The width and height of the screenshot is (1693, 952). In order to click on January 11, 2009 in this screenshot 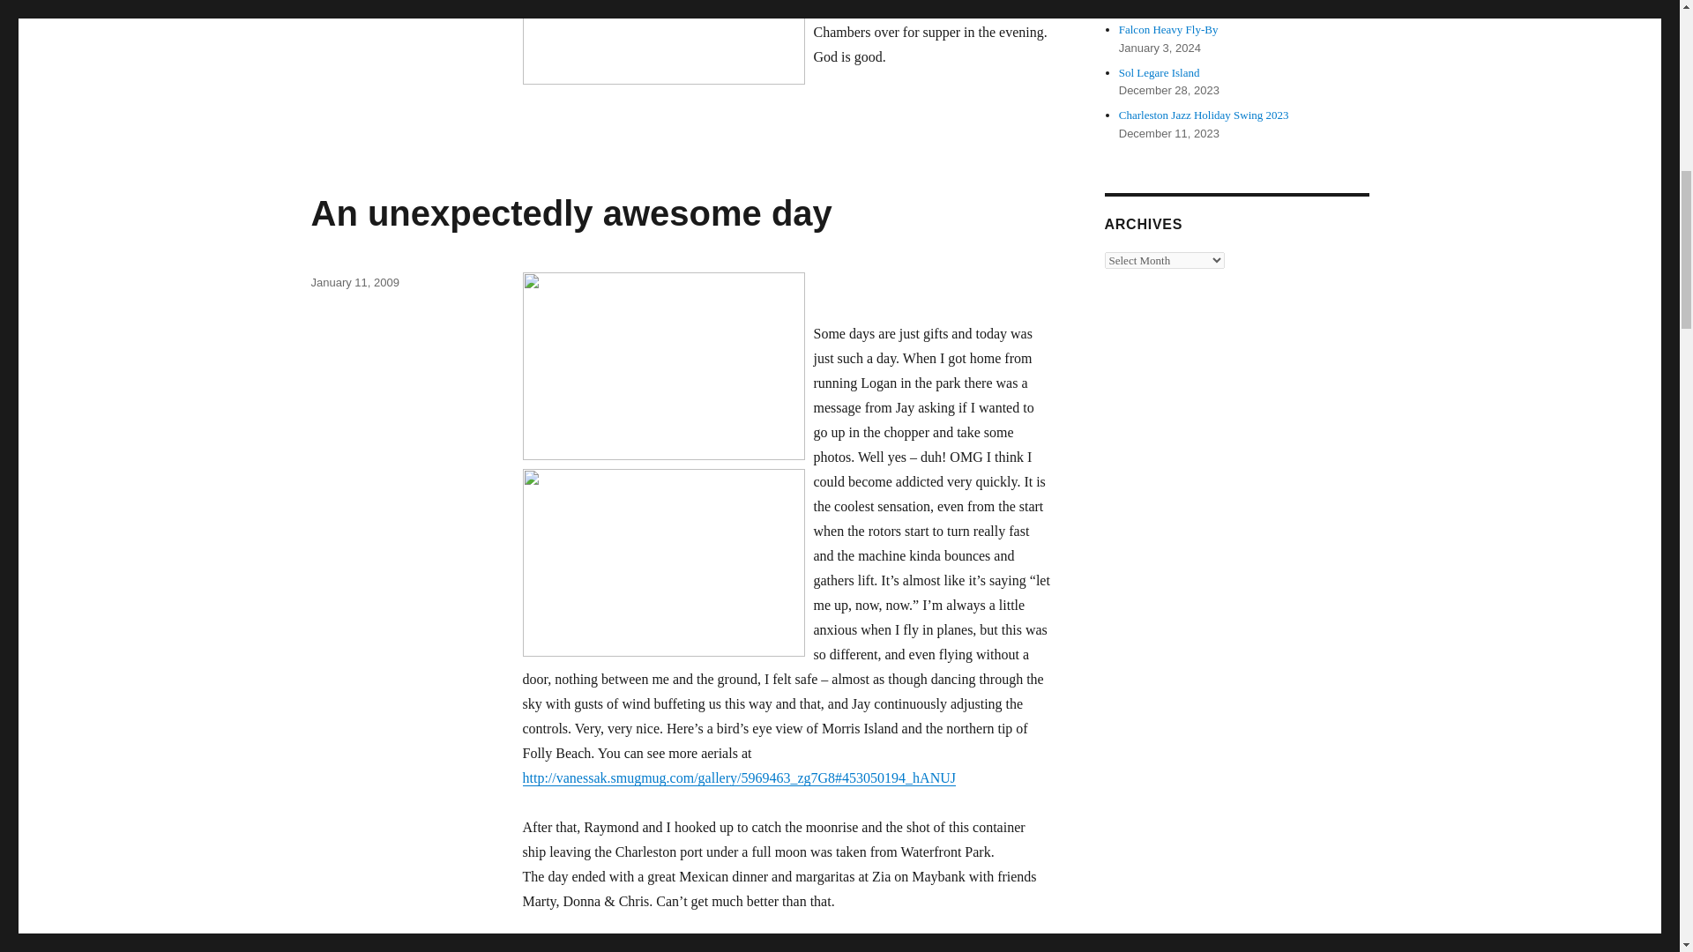, I will do `click(354, 282)`.